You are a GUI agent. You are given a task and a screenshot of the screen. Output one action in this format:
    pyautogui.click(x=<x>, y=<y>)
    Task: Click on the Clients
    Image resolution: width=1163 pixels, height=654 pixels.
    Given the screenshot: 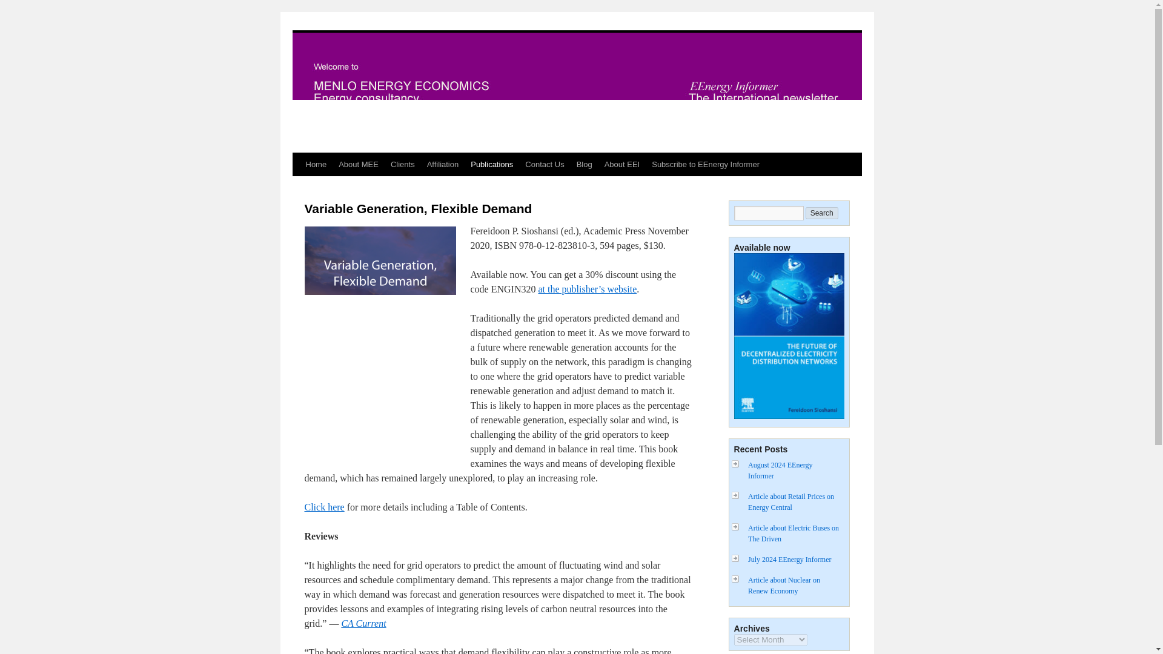 What is the action you would take?
    pyautogui.click(x=403, y=164)
    